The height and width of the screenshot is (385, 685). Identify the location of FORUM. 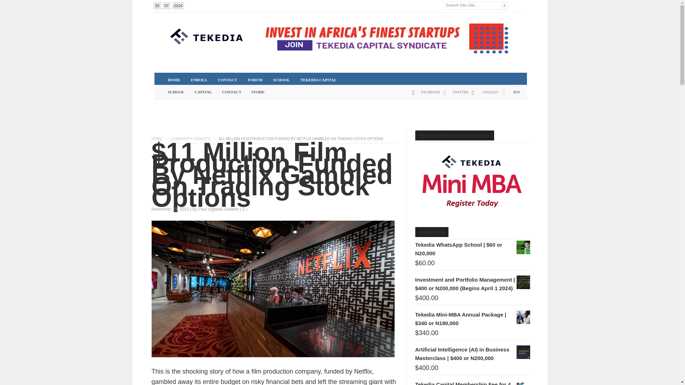
(255, 80).